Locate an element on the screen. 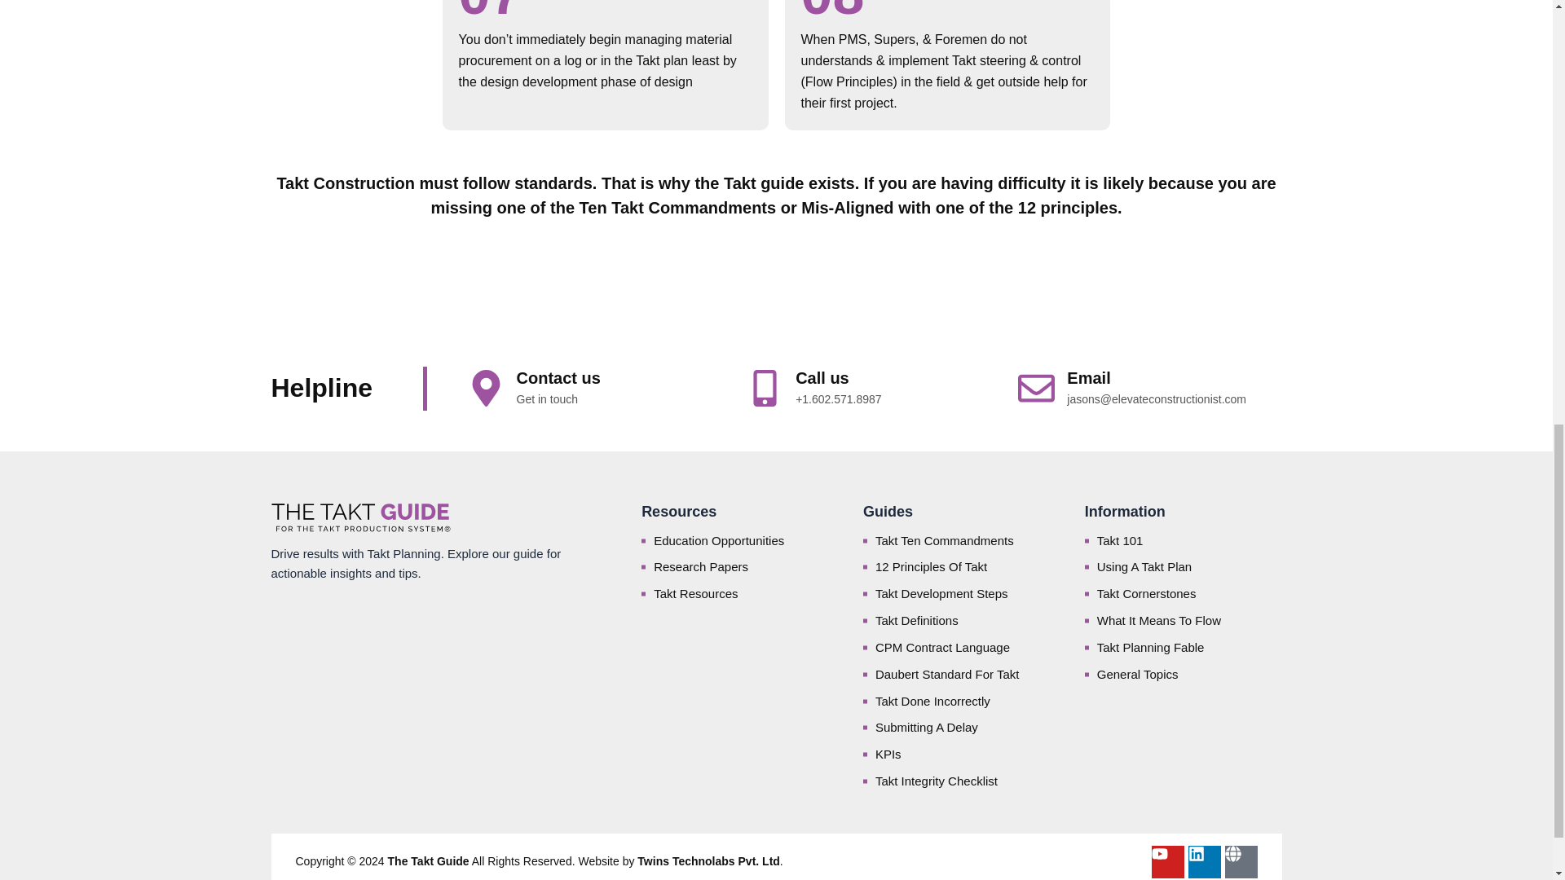 The height and width of the screenshot is (880, 1565). Takt Resources is located at coordinates (740, 593).